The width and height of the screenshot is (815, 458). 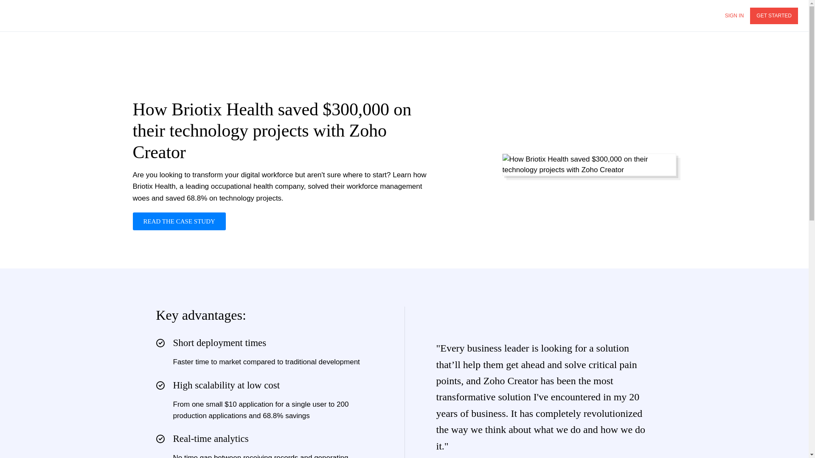 What do you see at coordinates (773, 16) in the screenshot?
I see `GET STARTED` at bounding box center [773, 16].